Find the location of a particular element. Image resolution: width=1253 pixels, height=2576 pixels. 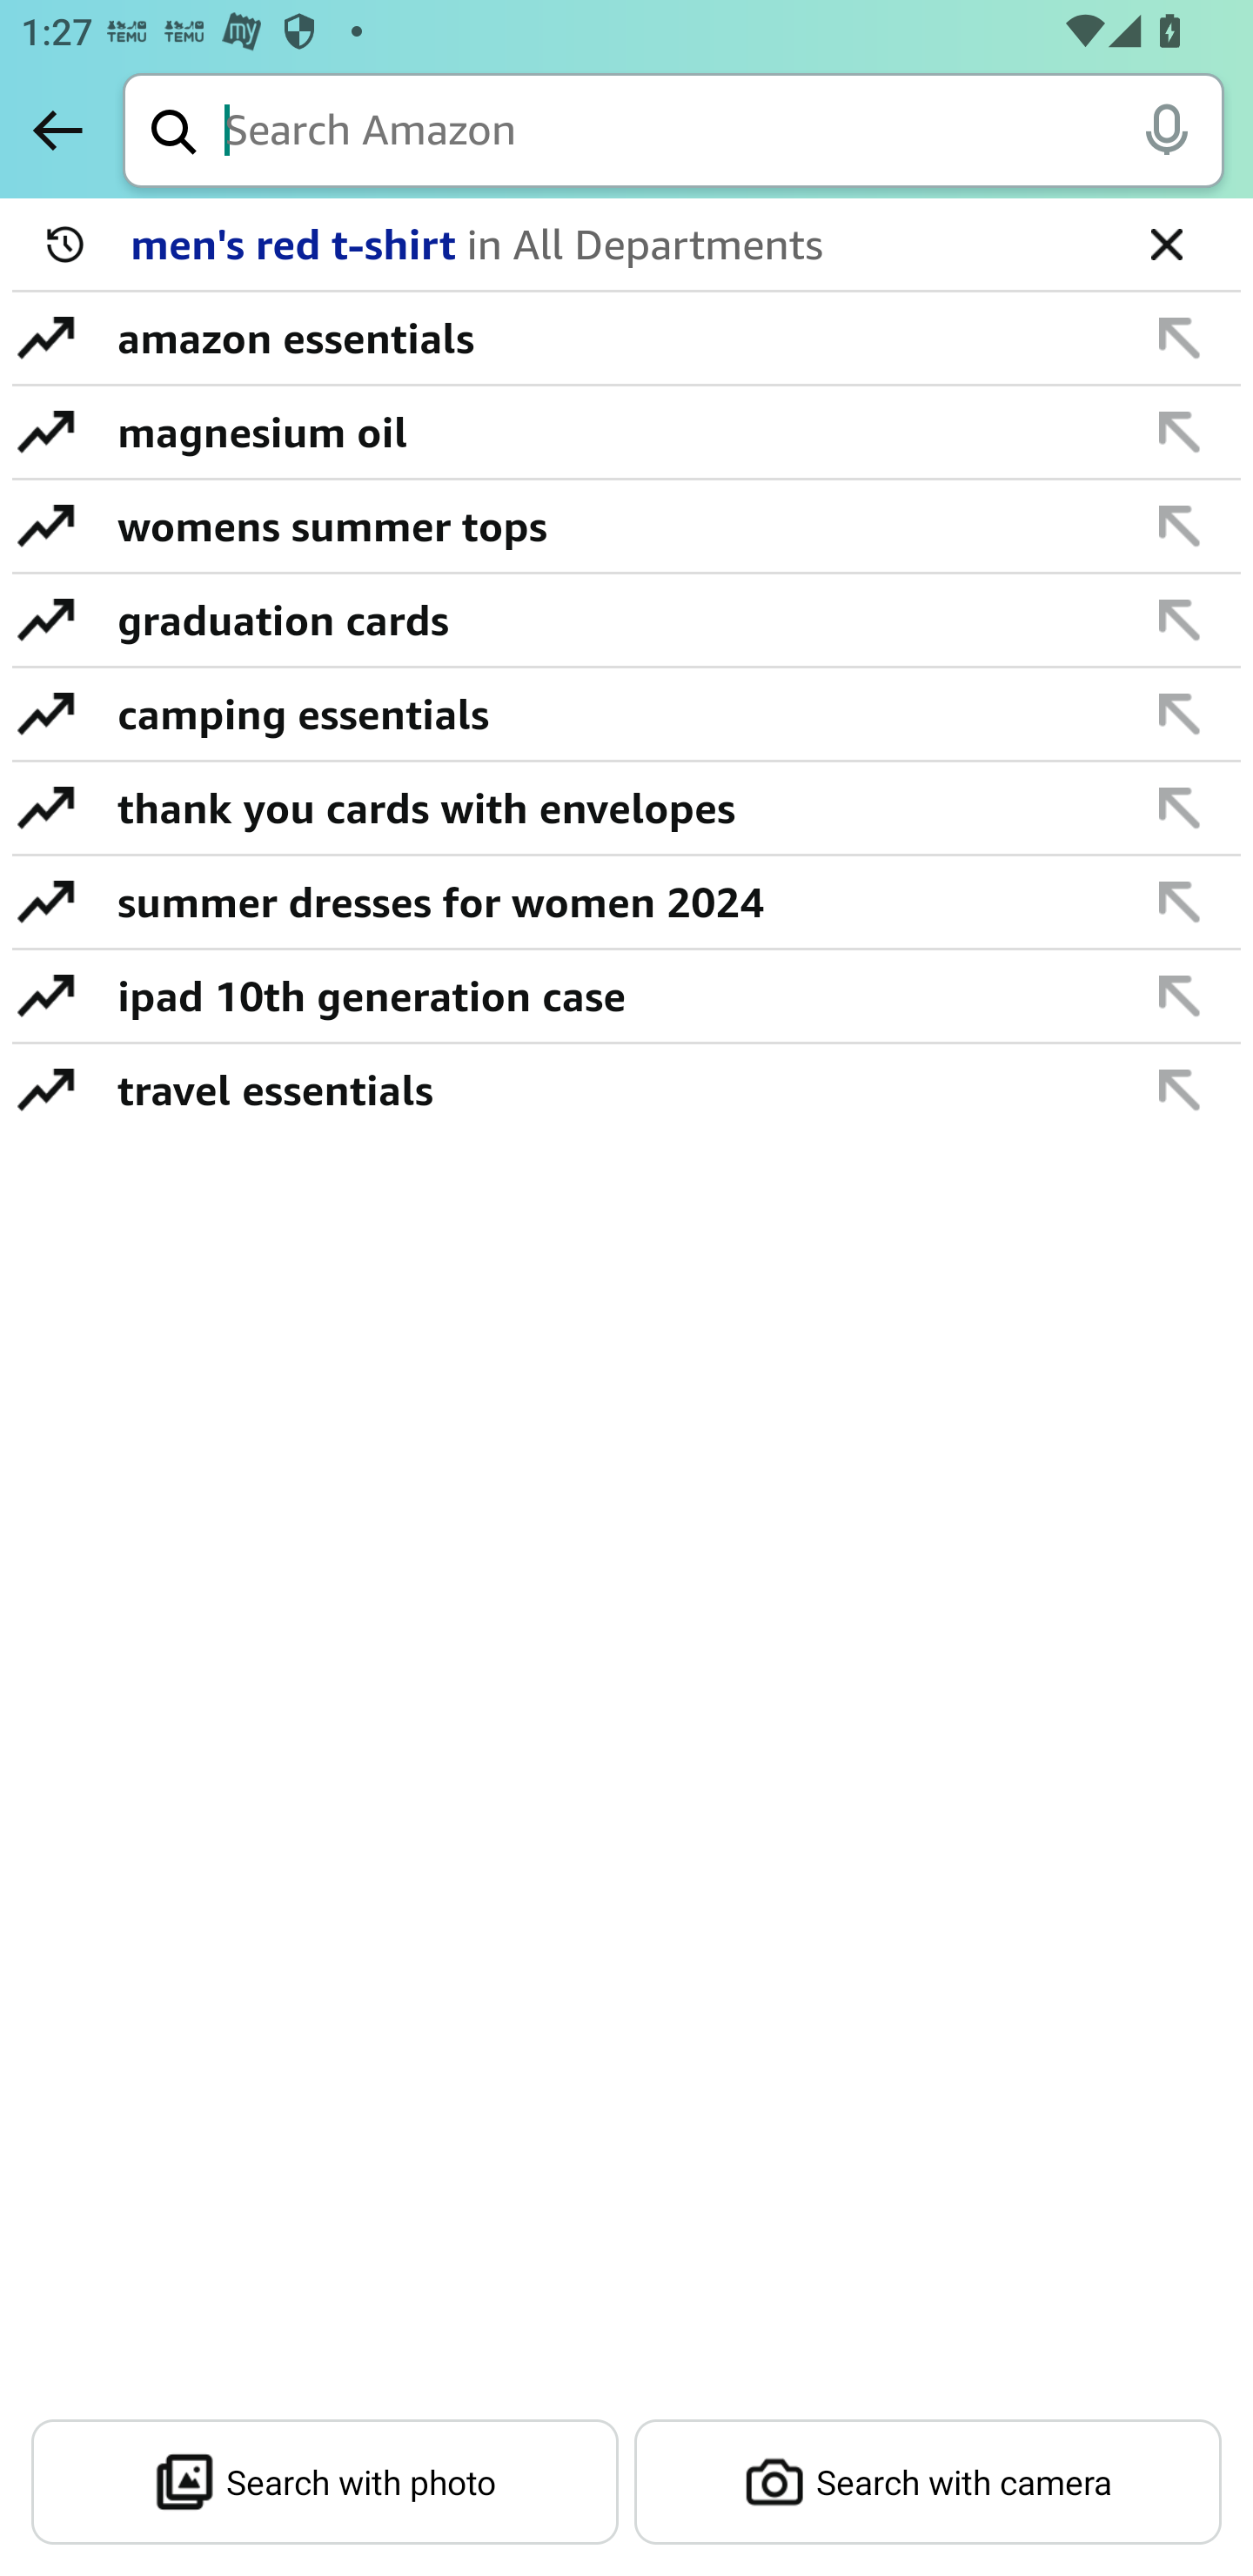

womens summer tops is located at coordinates (609, 526).